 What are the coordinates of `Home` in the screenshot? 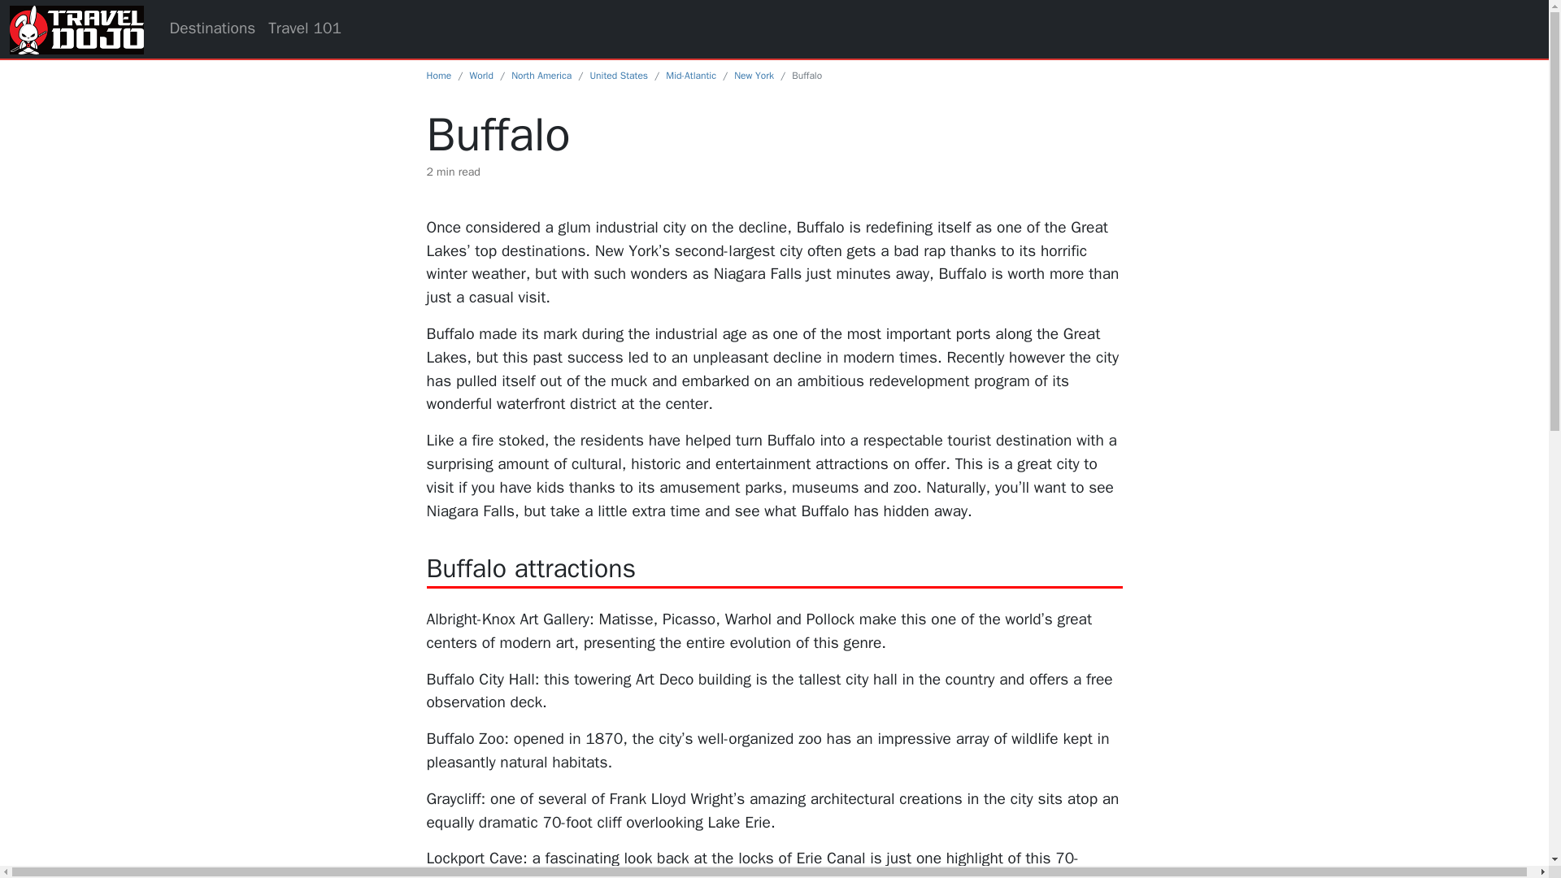 It's located at (438, 76).